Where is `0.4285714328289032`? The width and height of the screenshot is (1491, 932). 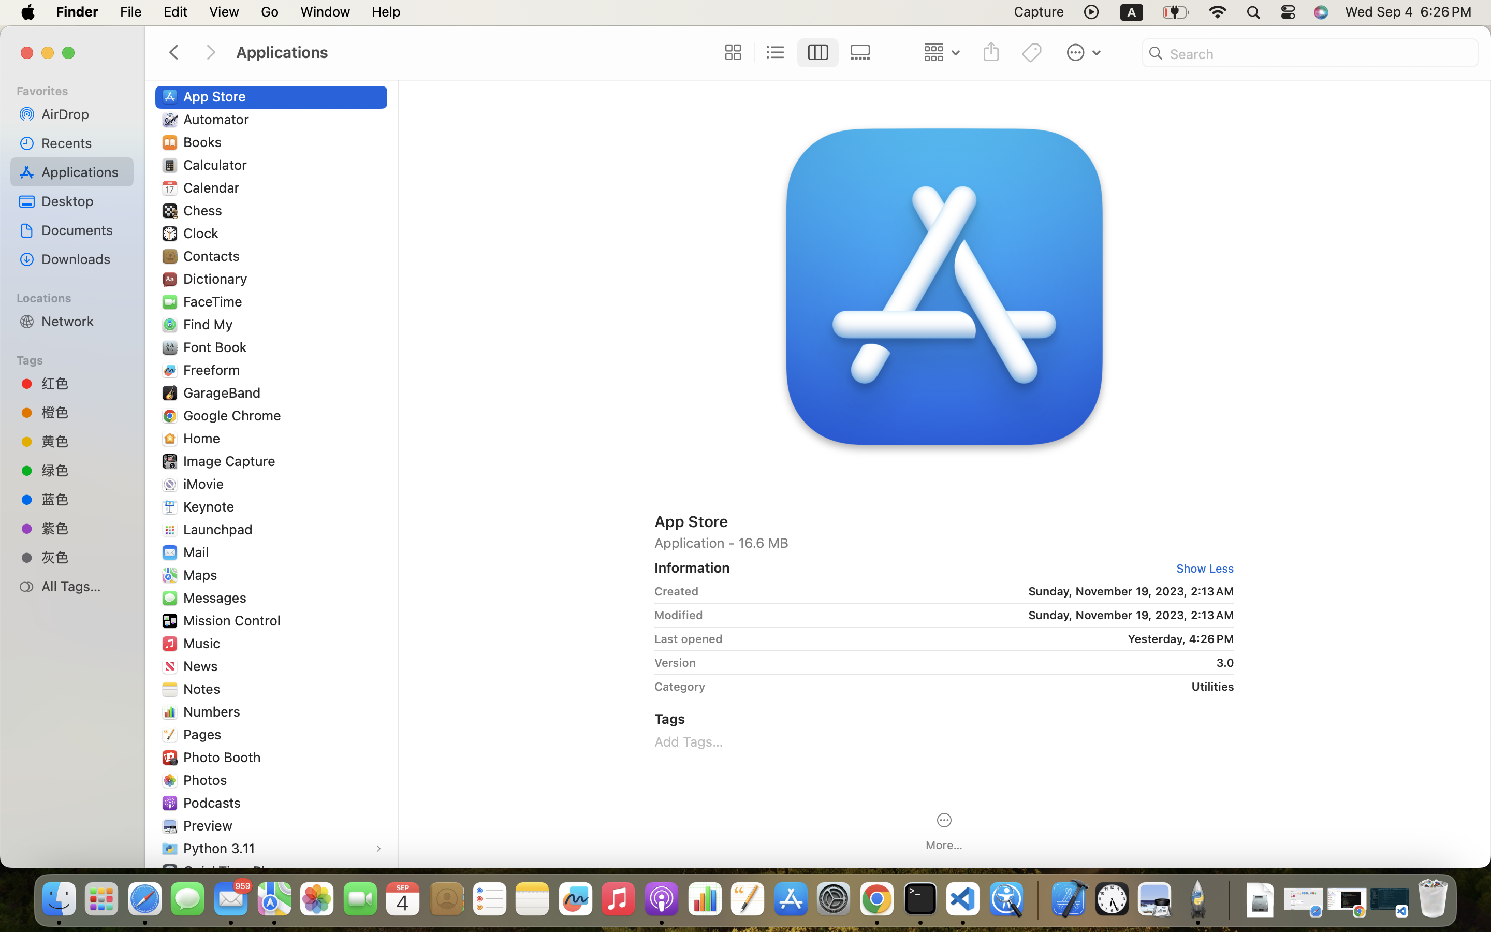 0.4285714328289032 is located at coordinates (1036, 900).